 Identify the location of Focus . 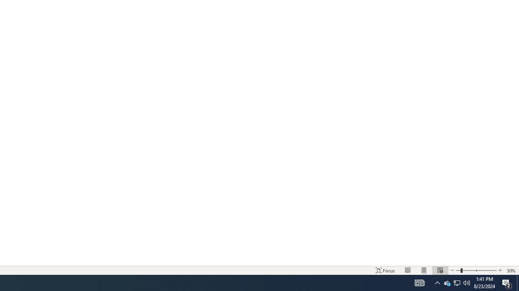
(386, 270).